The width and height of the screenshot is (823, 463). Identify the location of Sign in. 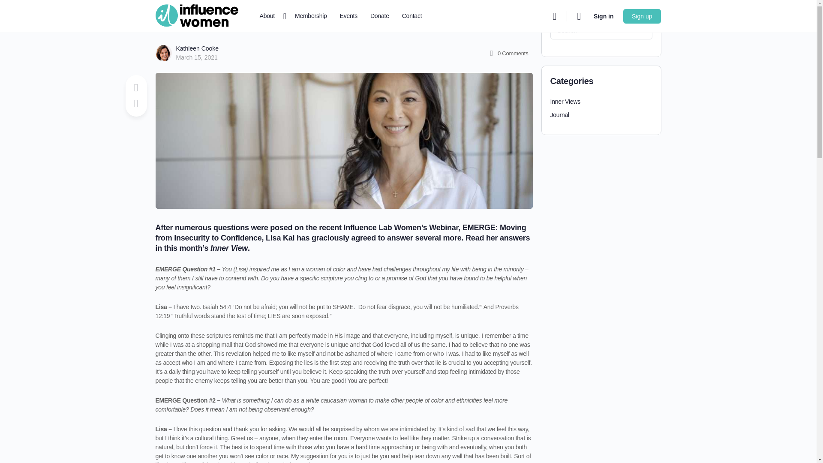
(604, 16).